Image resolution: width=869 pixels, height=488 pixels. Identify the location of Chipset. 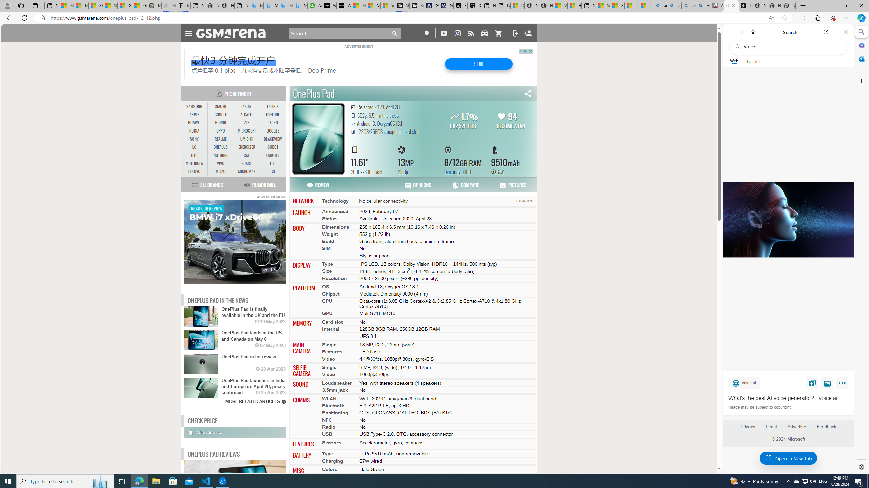
(331, 294).